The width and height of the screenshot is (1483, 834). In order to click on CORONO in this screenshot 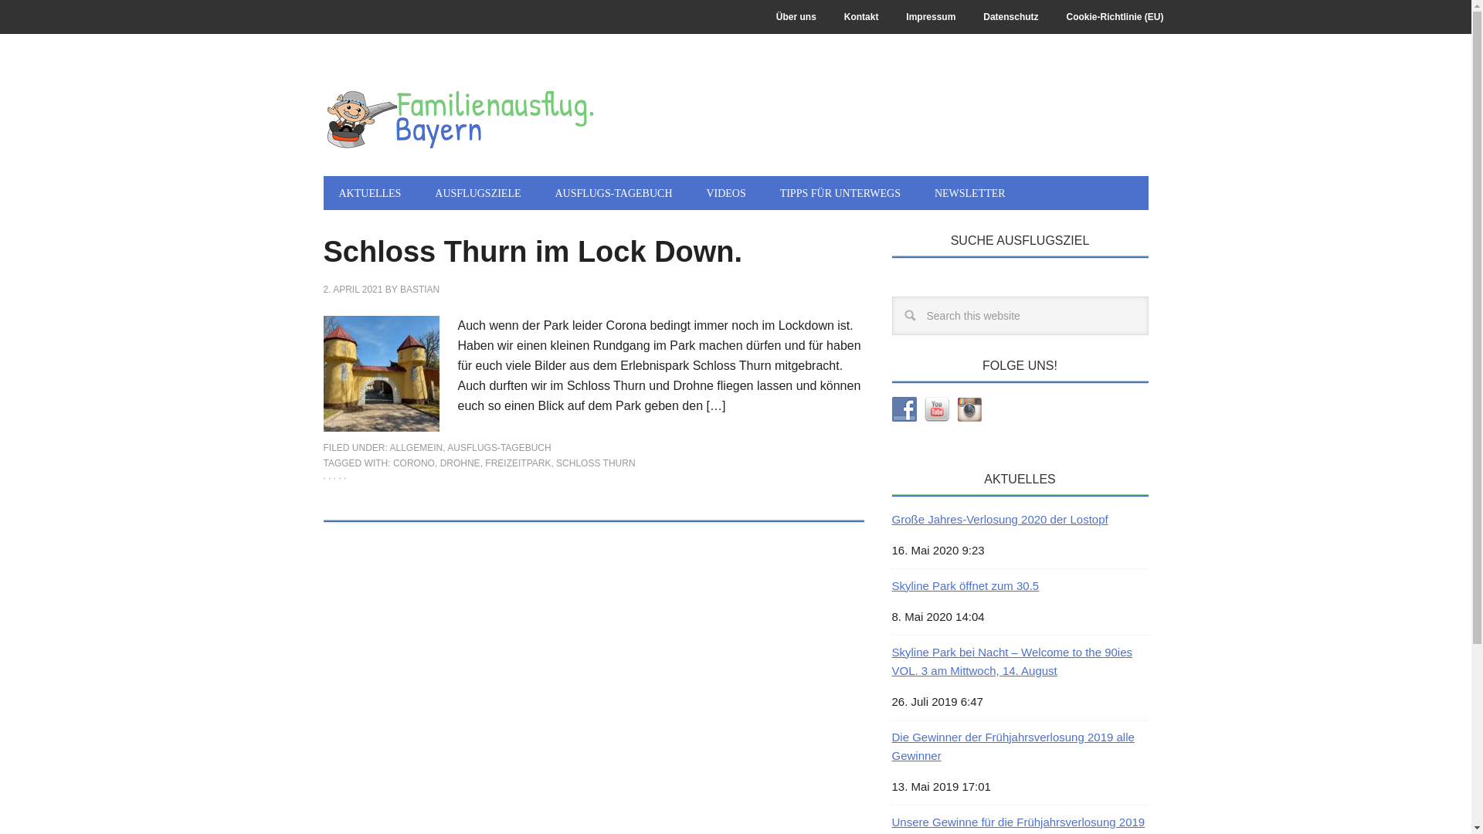, I will do `click(414, 463)`.